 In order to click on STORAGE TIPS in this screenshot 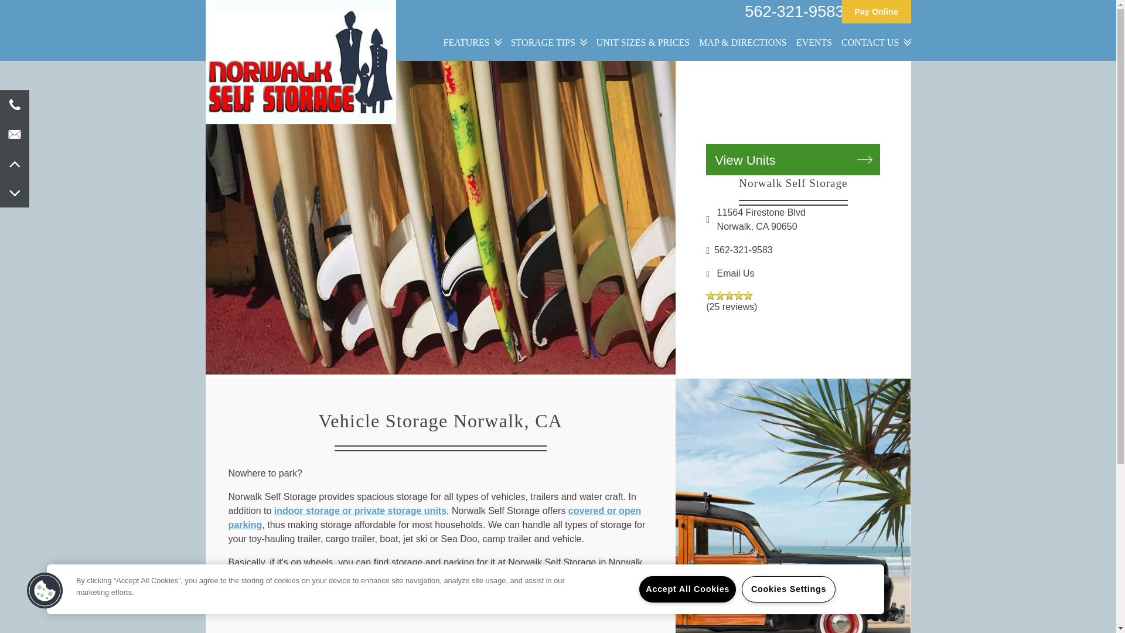, I will do `click(548, 43)`.